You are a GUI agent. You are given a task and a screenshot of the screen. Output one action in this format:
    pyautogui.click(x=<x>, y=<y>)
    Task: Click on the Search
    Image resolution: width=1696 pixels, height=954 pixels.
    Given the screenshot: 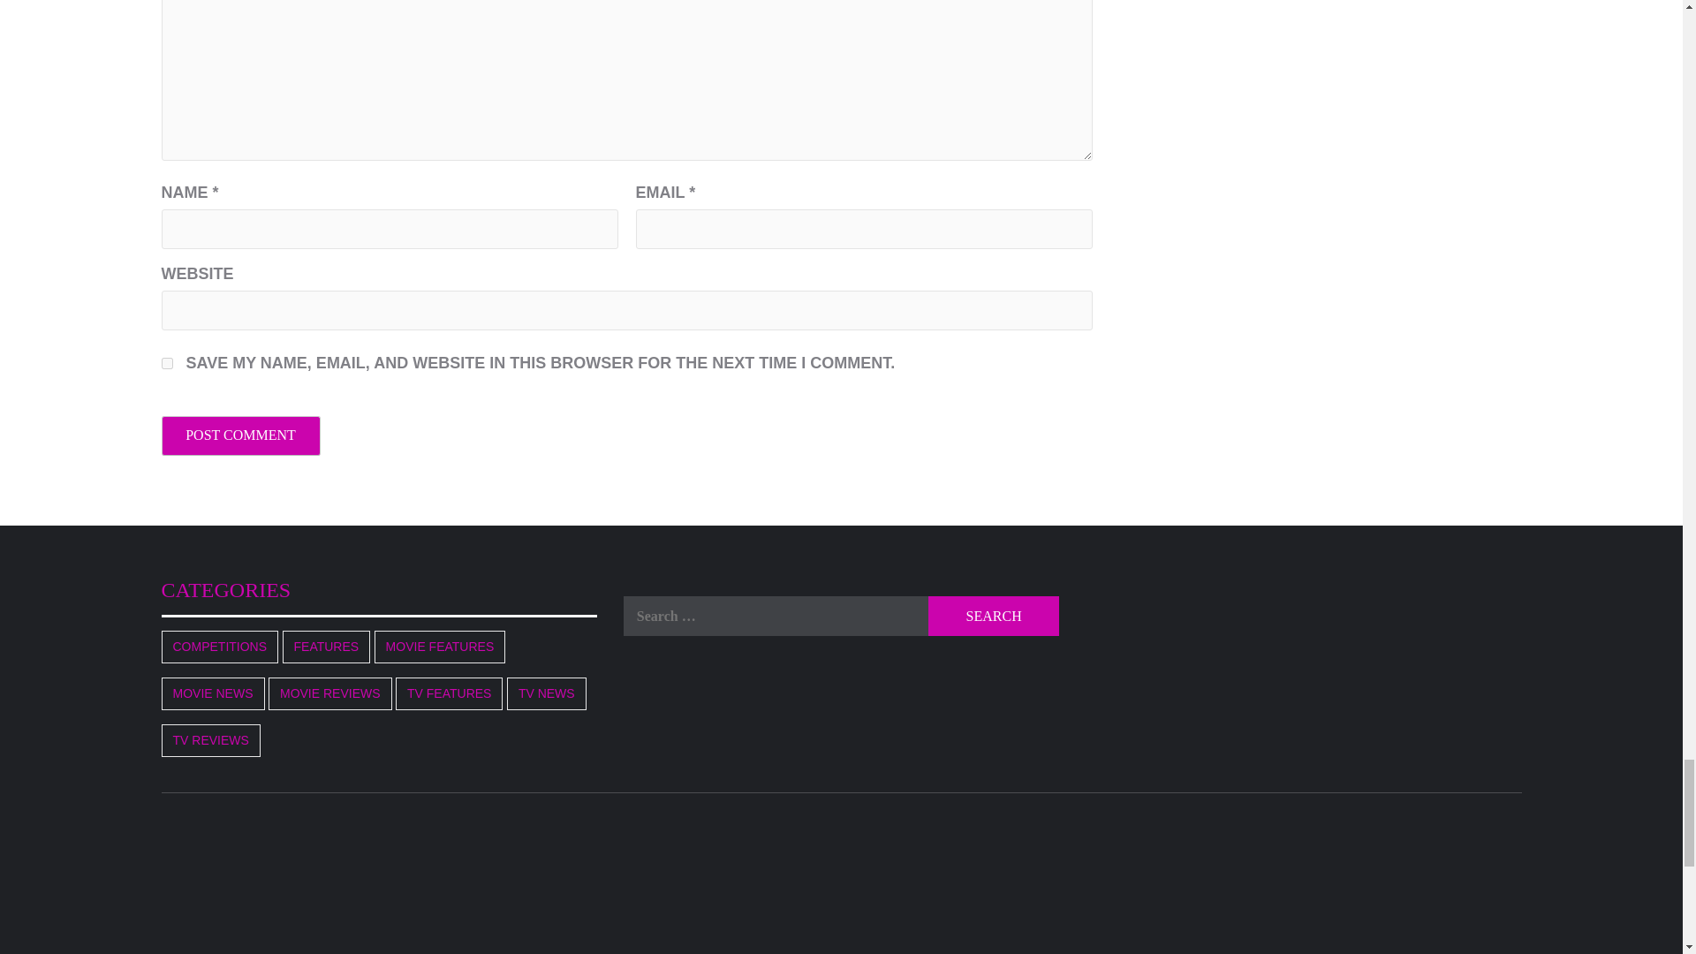 What is the action you would take?
    pyautogui.click(x=993, y=617)
    